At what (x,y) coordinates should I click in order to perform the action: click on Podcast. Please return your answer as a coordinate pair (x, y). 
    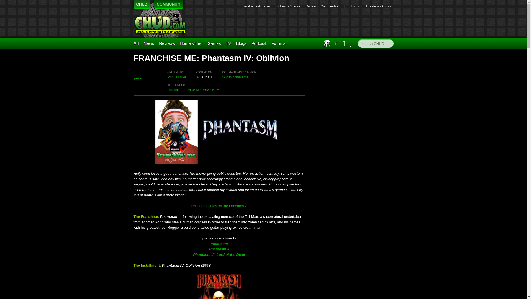
    Looking at the image, I should click on (259, 43).